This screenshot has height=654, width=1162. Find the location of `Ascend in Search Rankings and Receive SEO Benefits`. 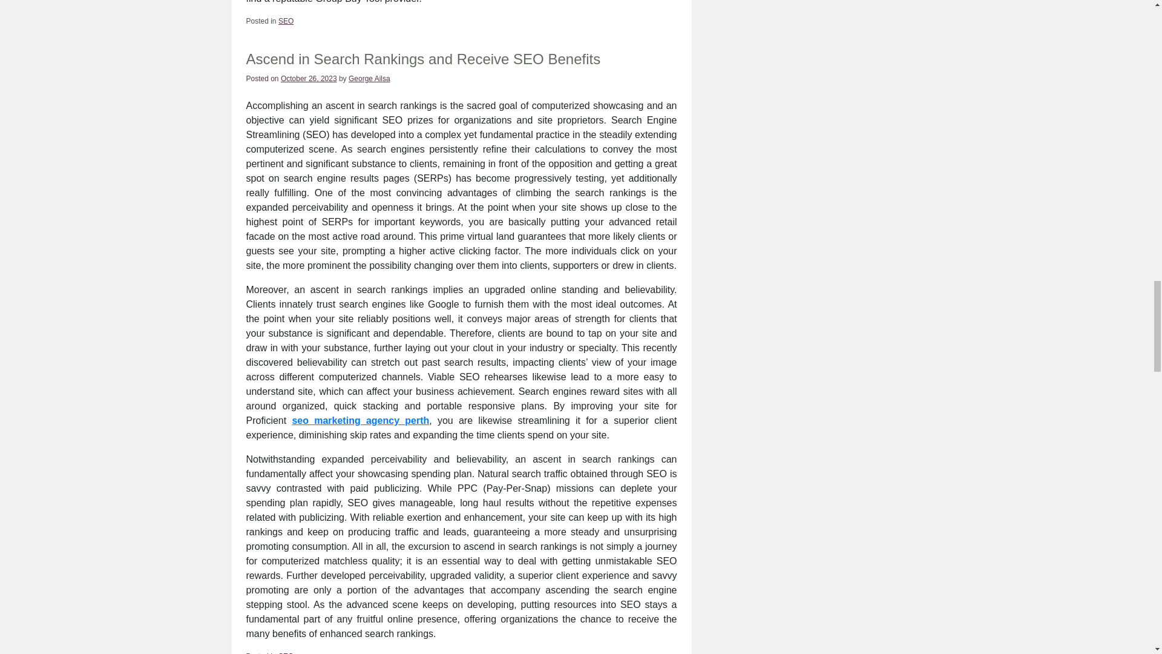

Ascend in Search Rankings and Receive SEO Benefits is located at coordinates (422, 59).